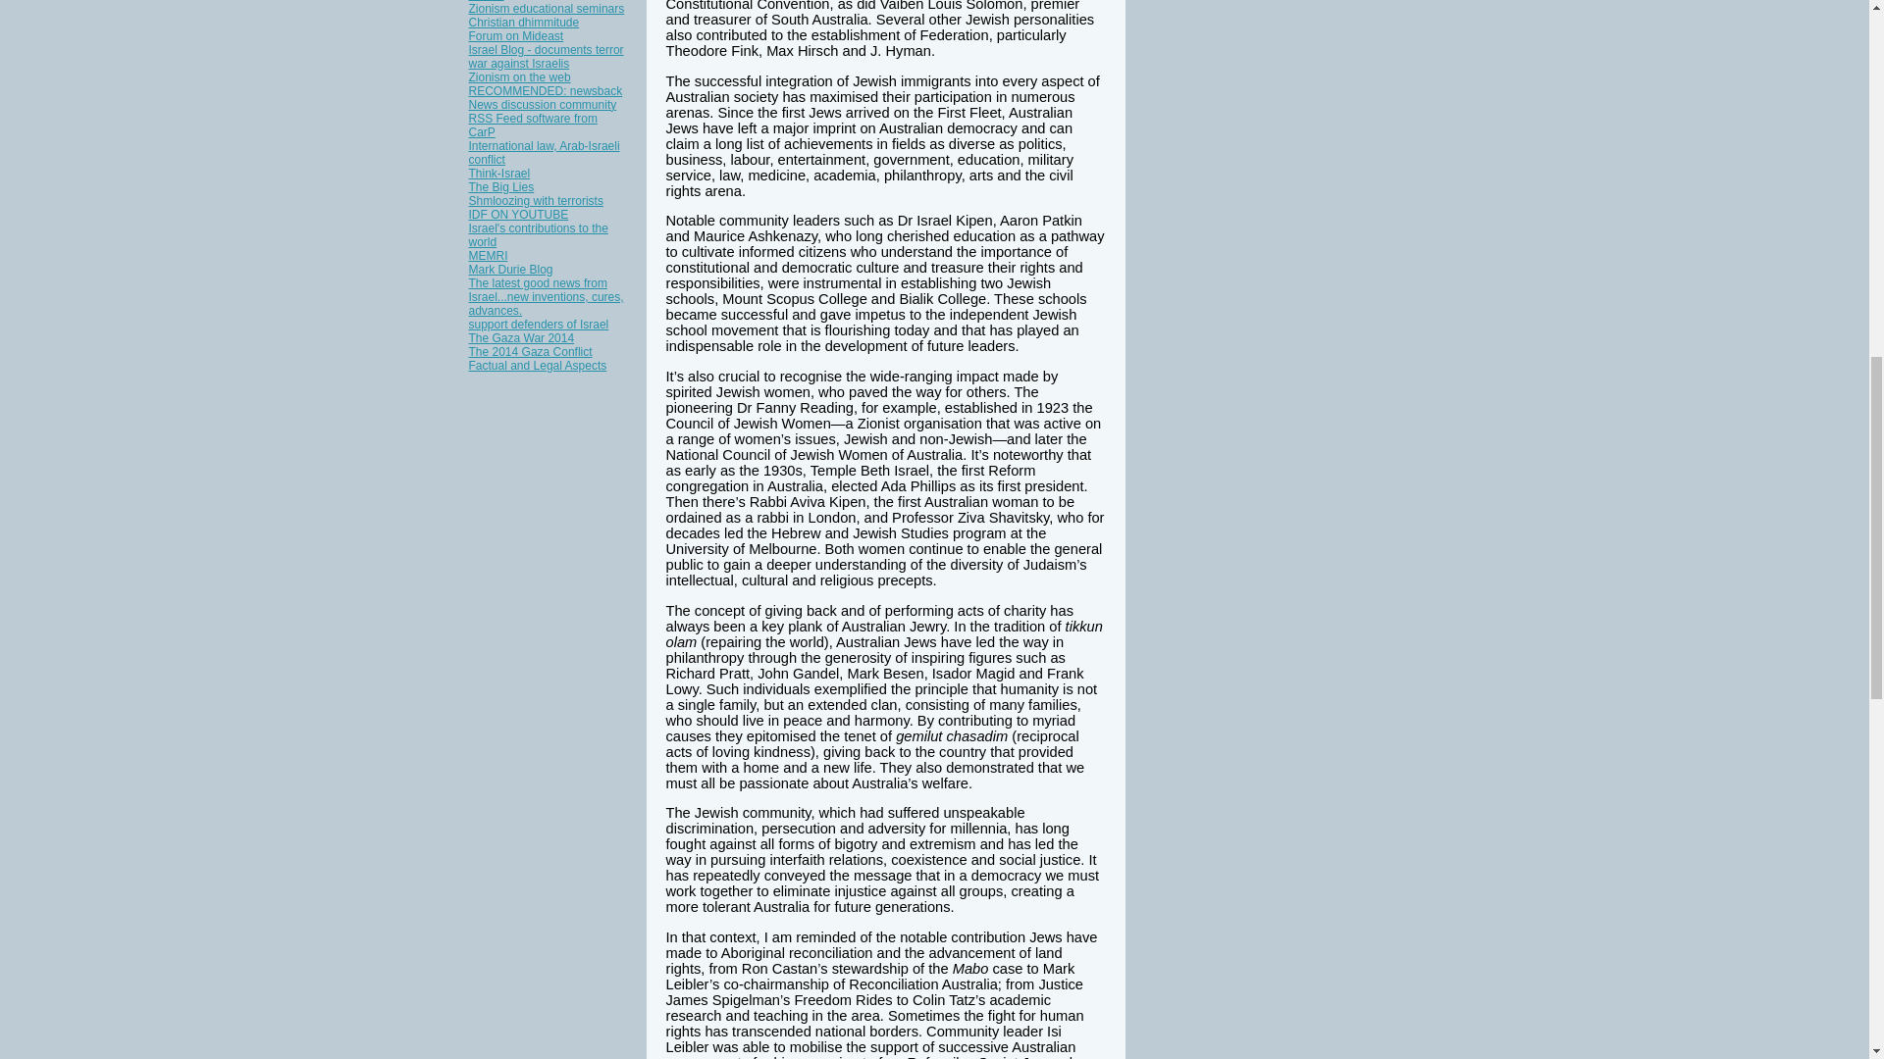  Describe the element at coordinates (500, 173) in the screenshot. I see `Think-Israel` at that location.